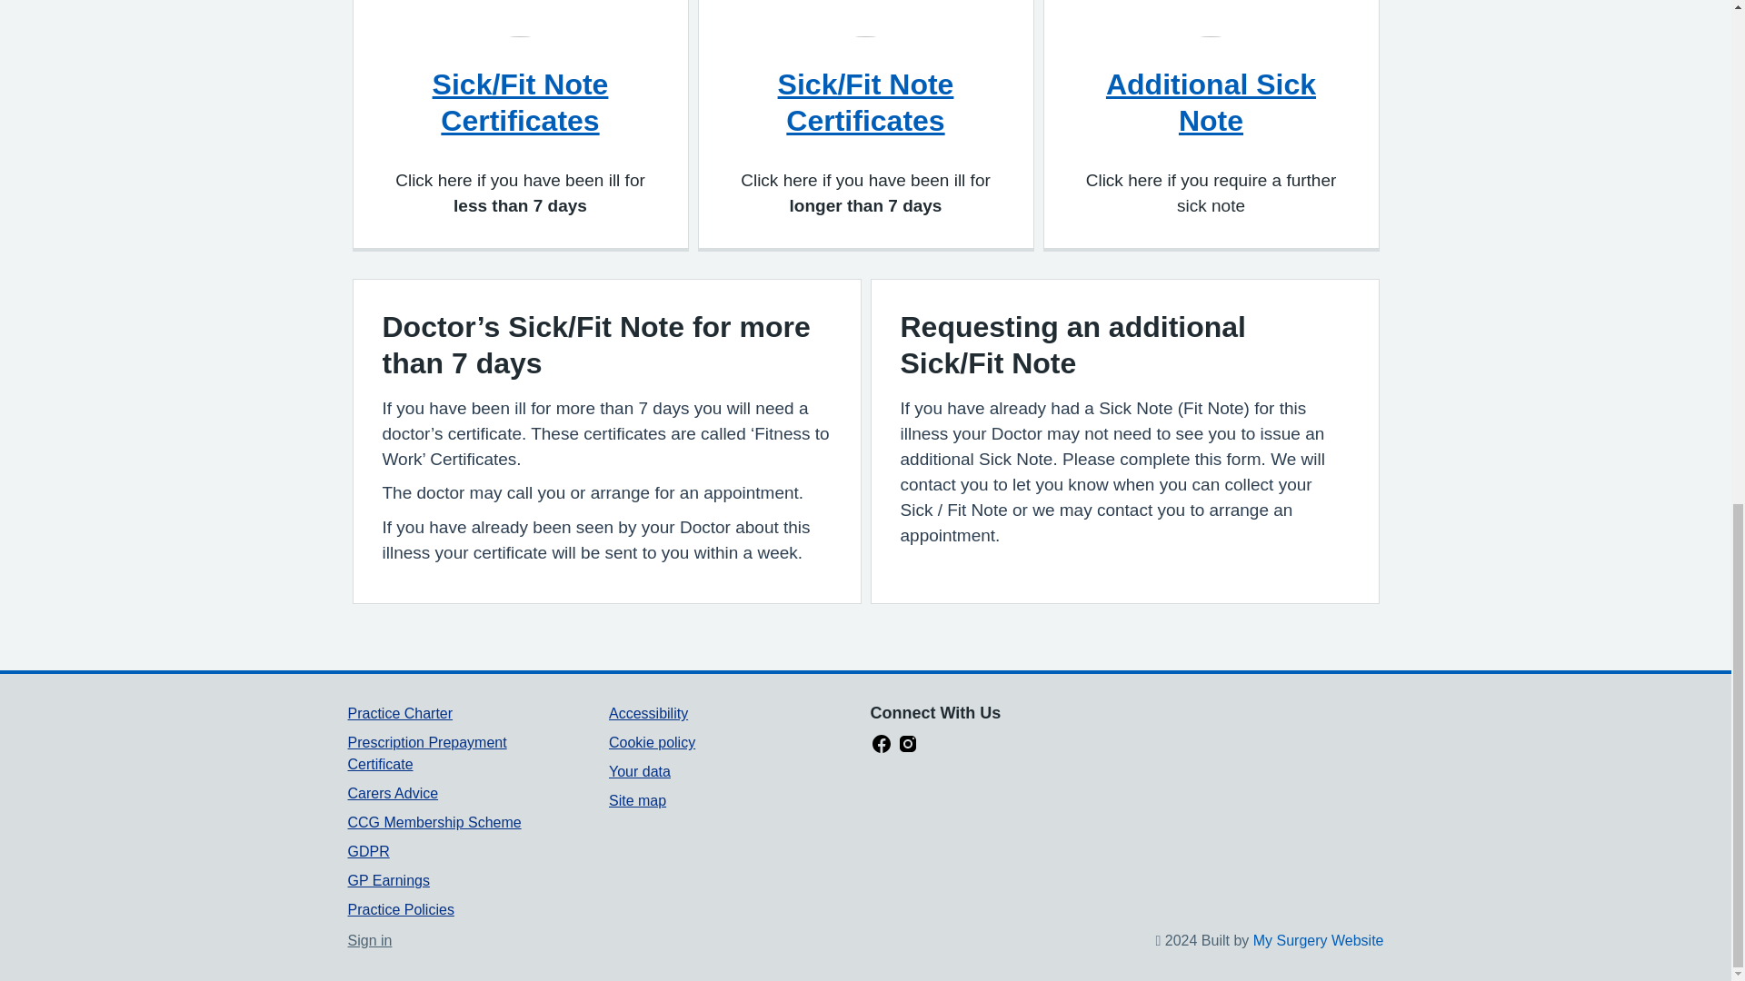 The image size is (1745, 981). I want to click on GP Earnings, so click(388, 881).